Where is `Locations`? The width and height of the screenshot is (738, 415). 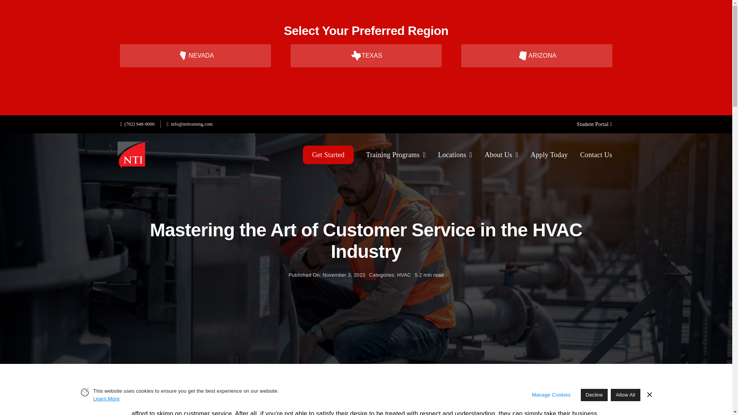
Locations is located at coordinates (455, 154).